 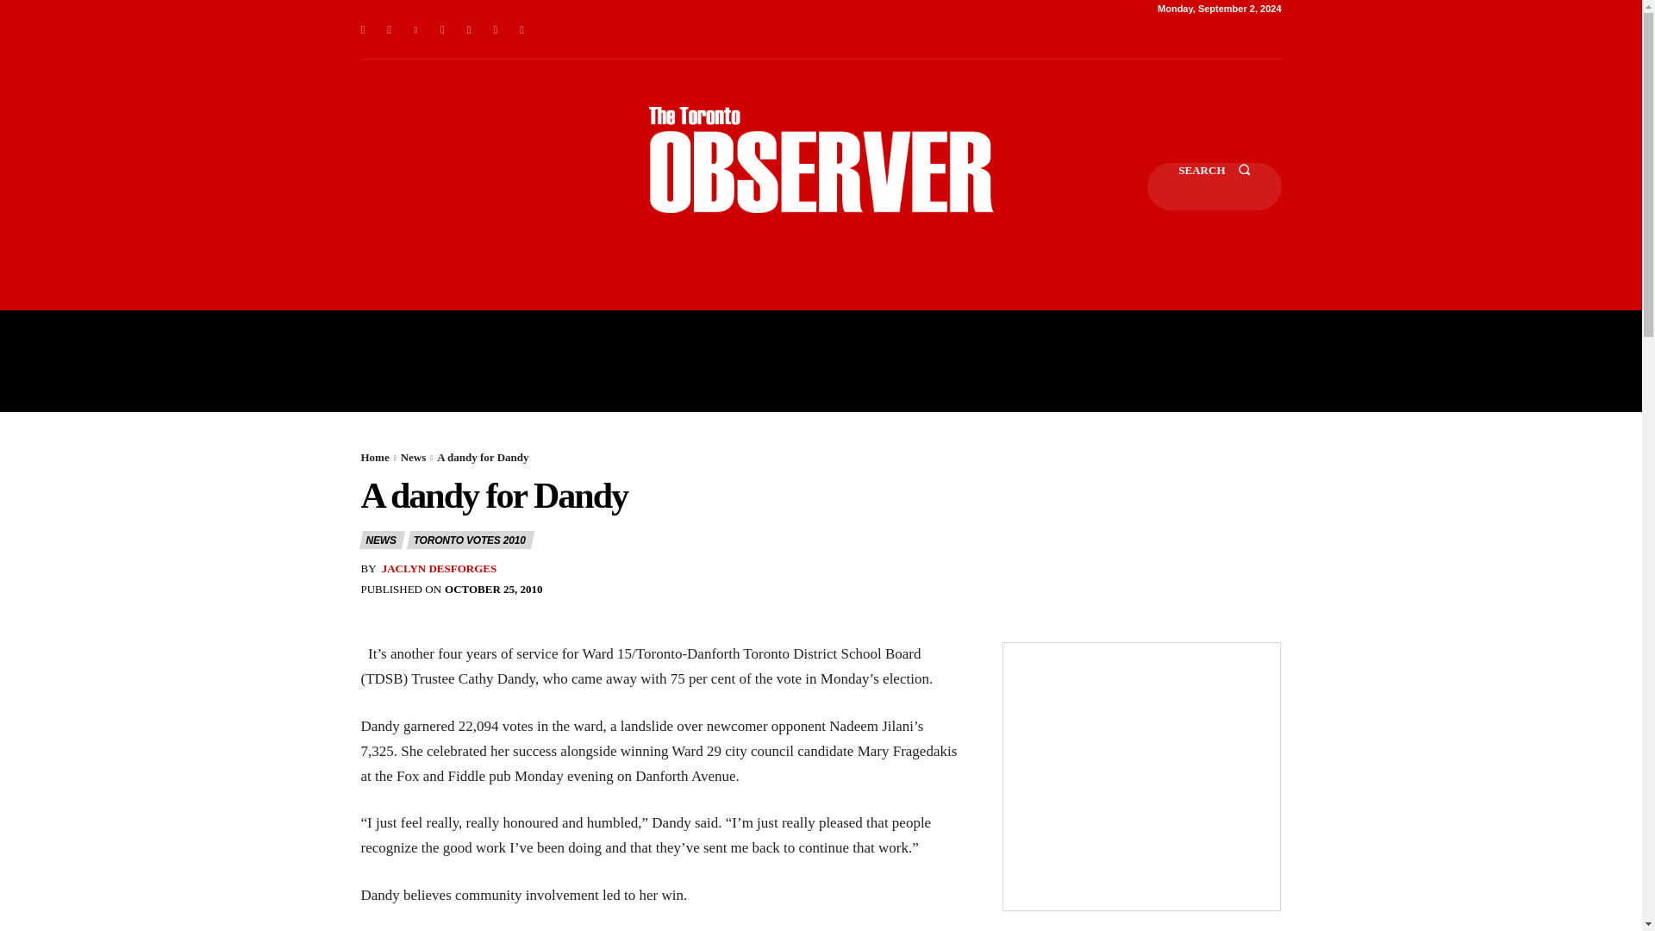 I want to click on TikTok, so click(x=469, y=29).